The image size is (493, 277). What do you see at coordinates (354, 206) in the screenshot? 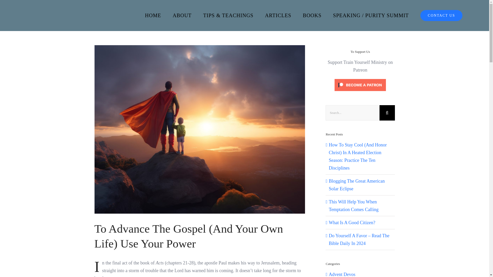
I see `This Will Help You When Temptation Comes Calling` at bounding box center [354, 206].